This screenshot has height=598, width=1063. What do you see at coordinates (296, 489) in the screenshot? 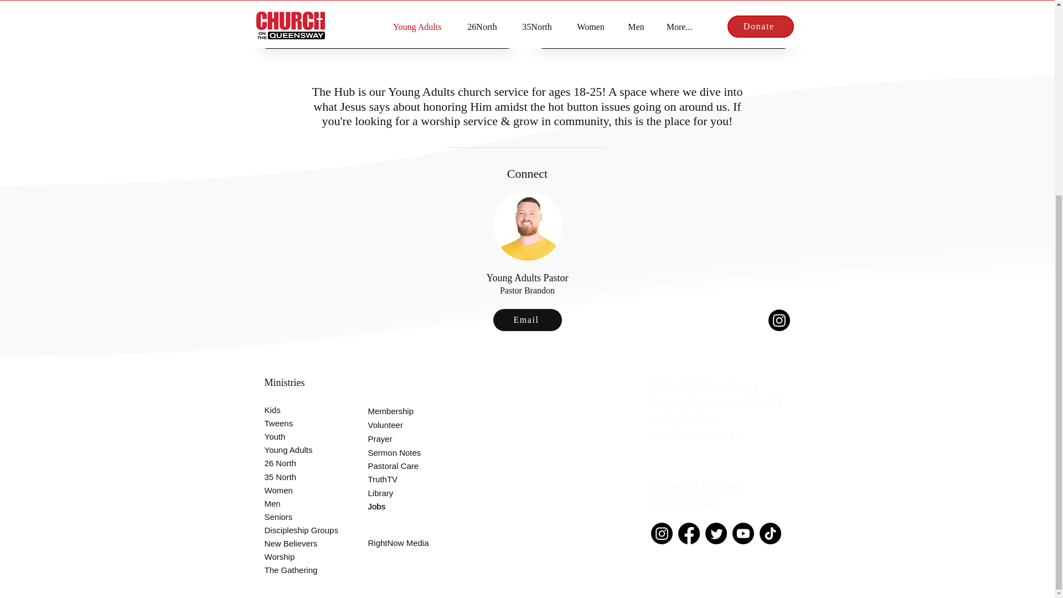
I see `Women` at bounding box center [296, 489].